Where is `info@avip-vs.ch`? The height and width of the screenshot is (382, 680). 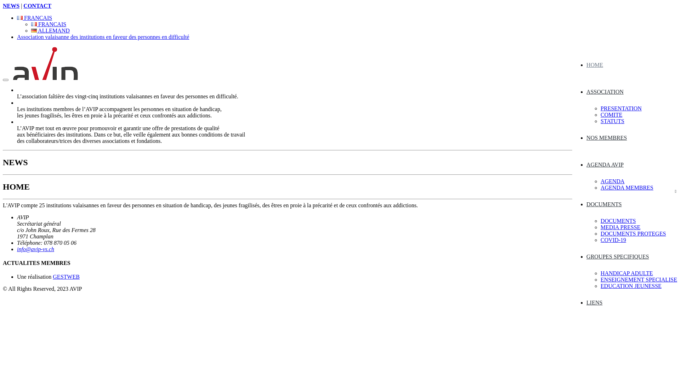
info@avip-vs.ch is located at coordinates (35, 249).